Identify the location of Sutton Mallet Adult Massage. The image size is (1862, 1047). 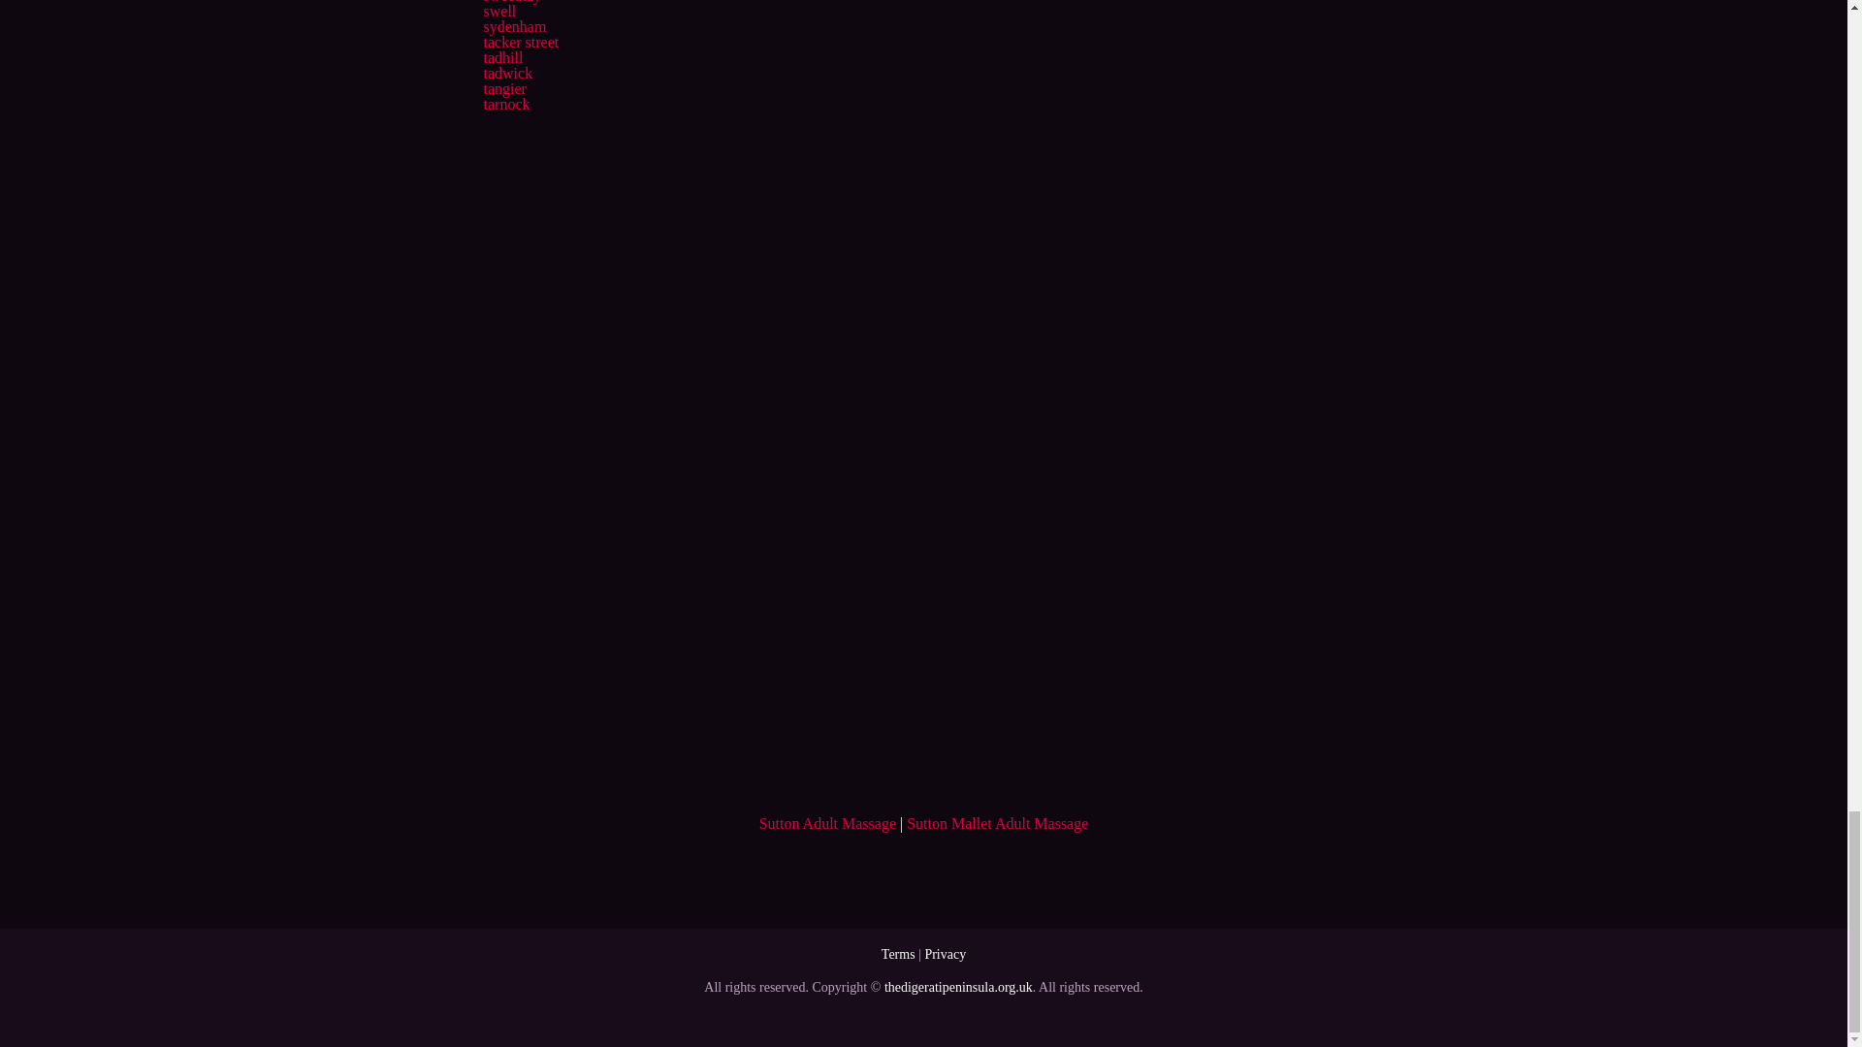
(997, 823).